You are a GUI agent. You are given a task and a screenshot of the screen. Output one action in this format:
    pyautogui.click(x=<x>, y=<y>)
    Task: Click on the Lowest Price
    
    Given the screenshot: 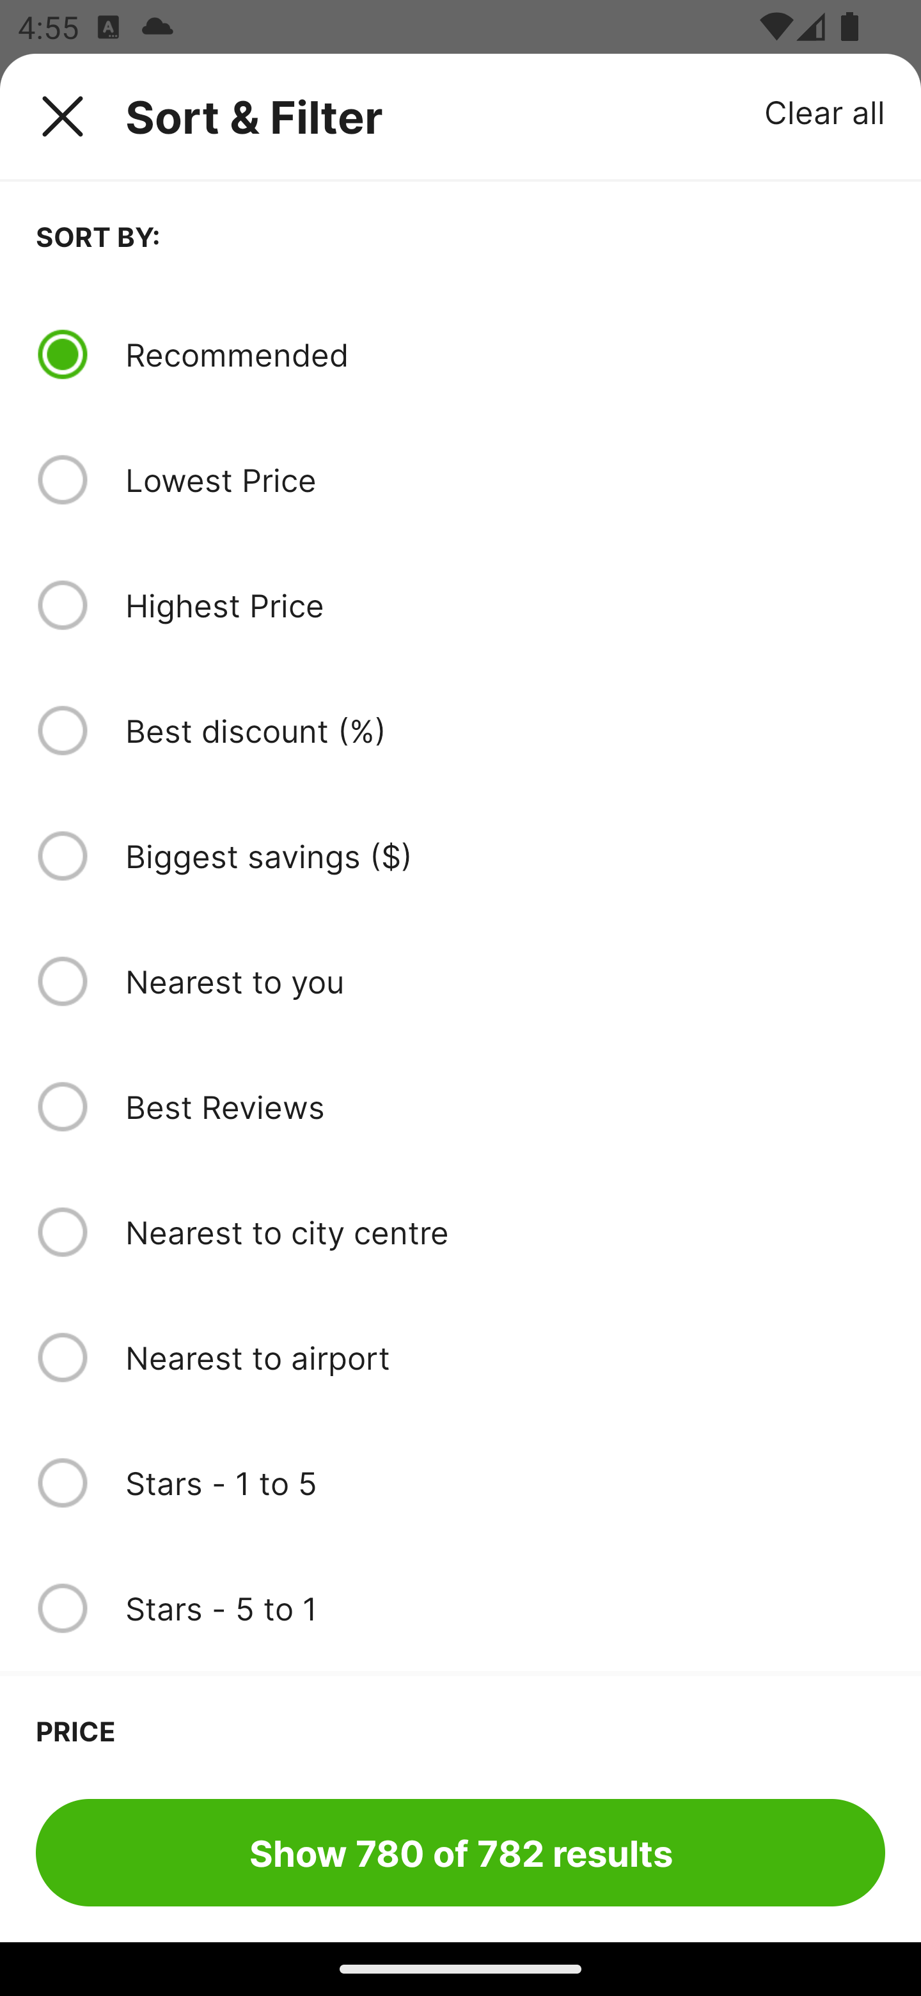 What is the action you would take?
    pyautogui.click(x=505, y=480)
    